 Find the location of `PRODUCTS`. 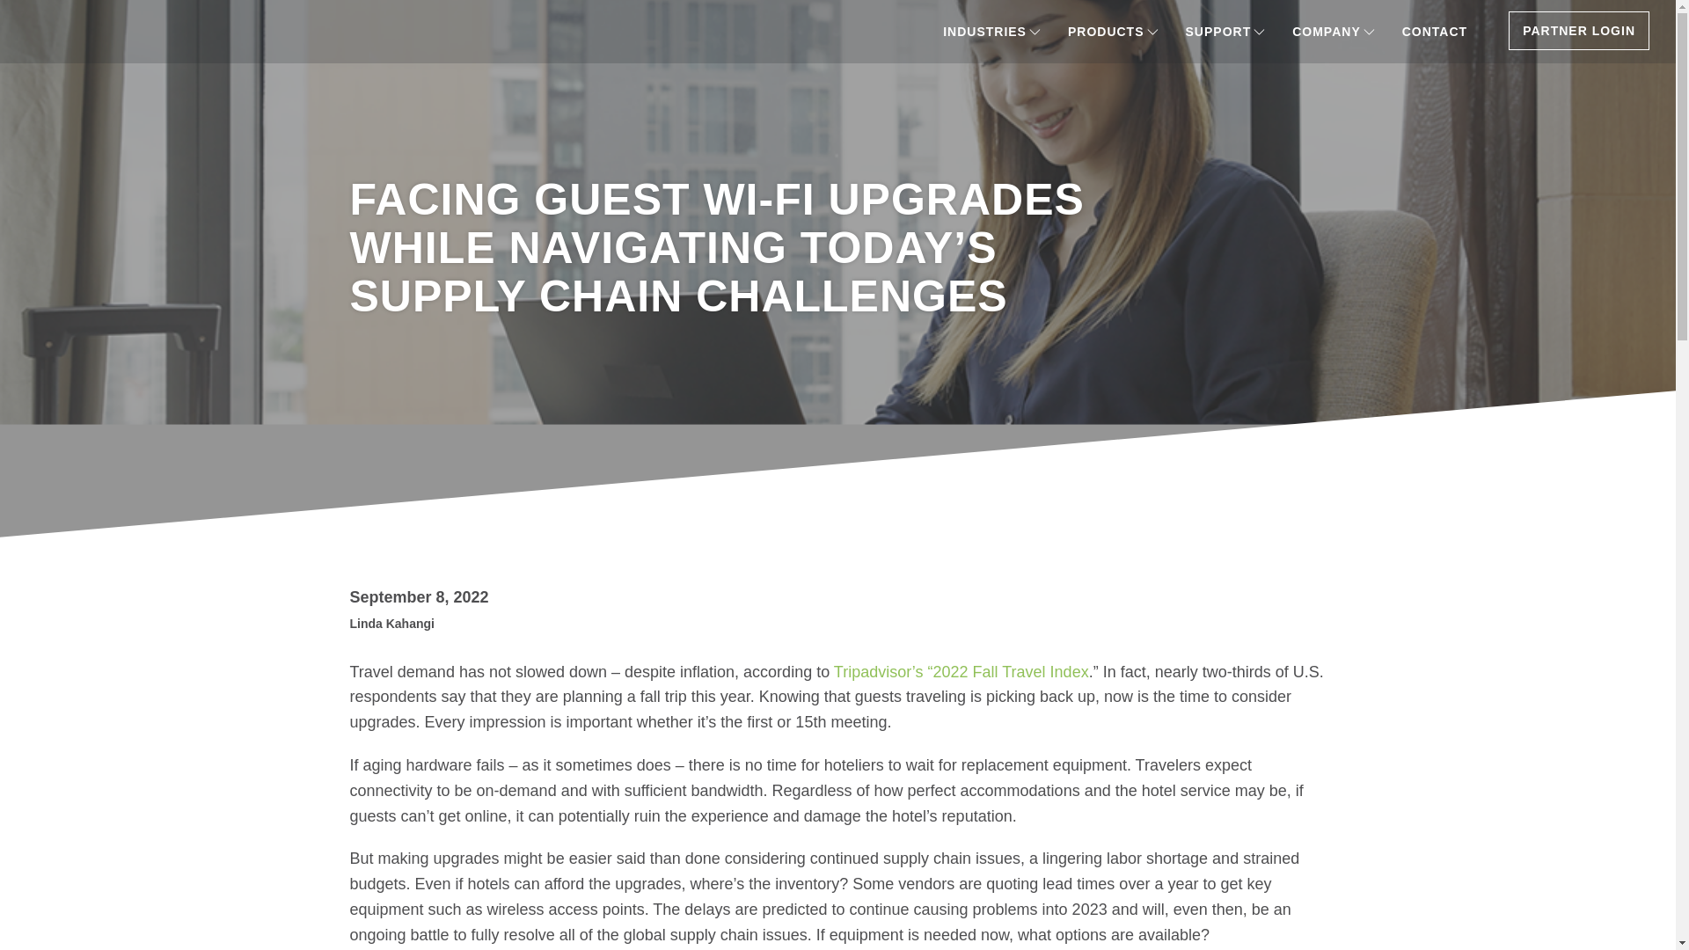

PRODUCTS is located at coordinates (1113, 31).